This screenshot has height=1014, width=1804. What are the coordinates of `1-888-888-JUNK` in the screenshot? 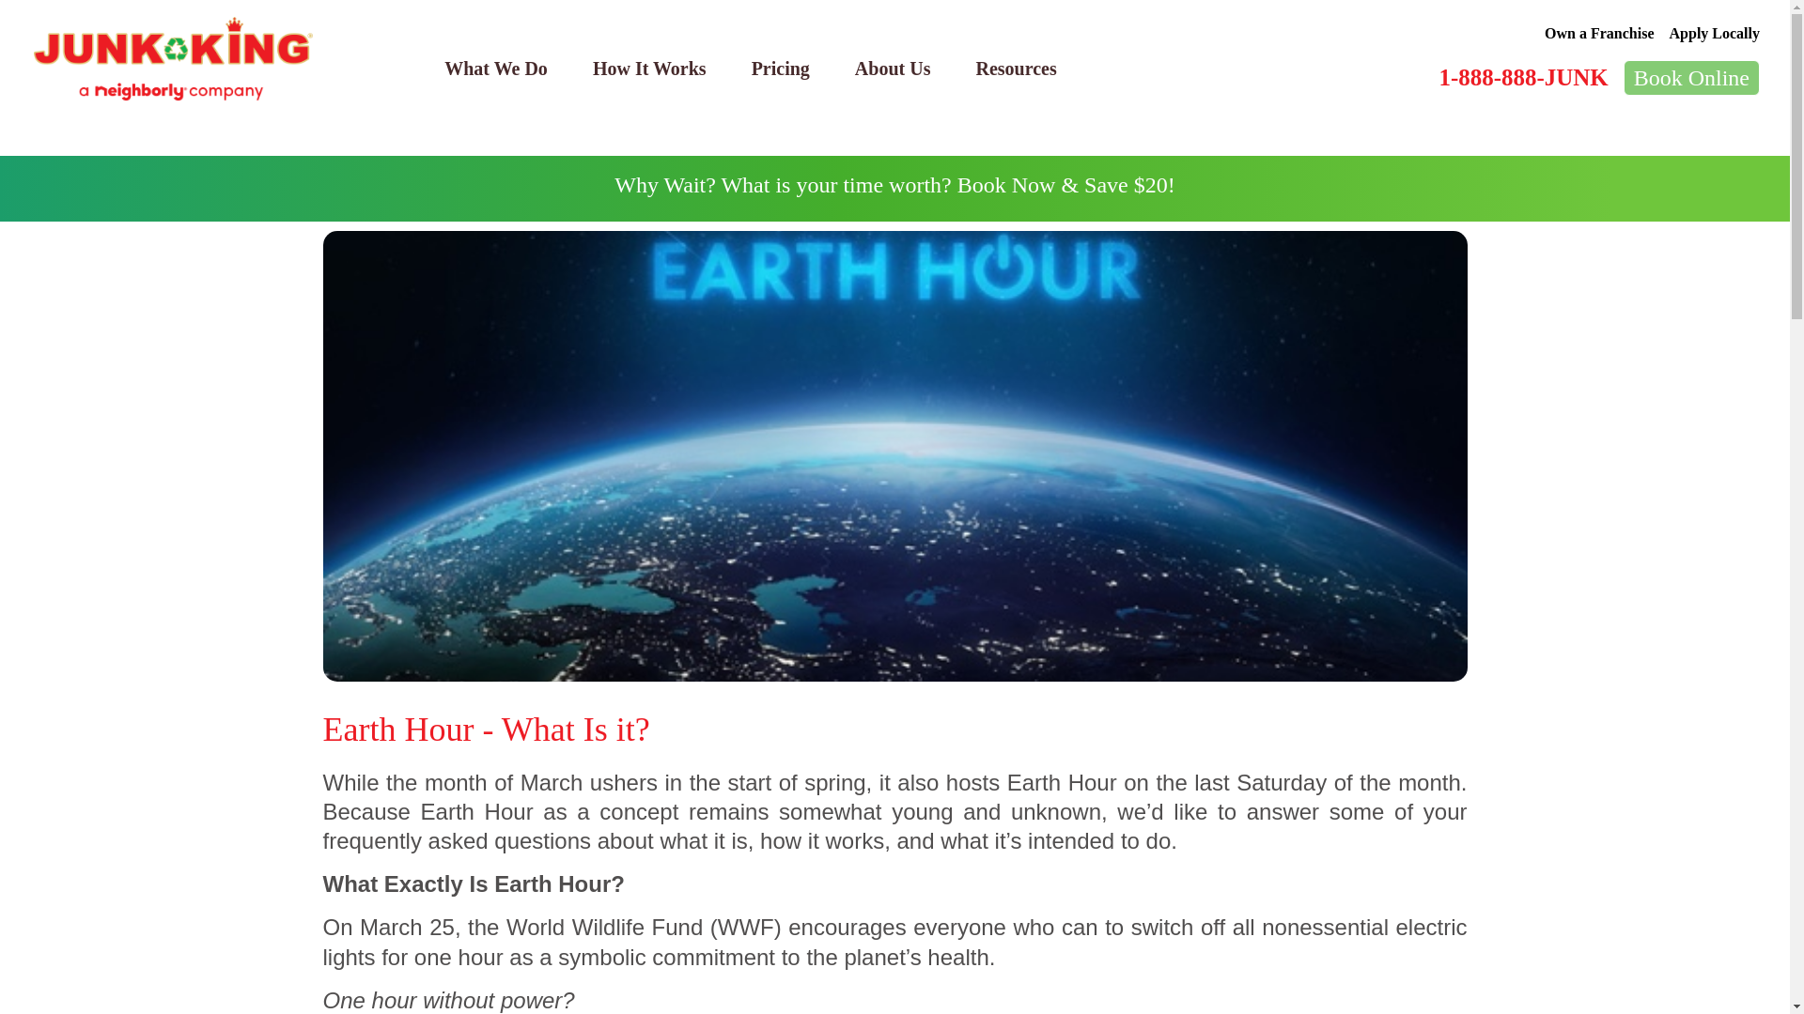 It's located at (1522, 77).